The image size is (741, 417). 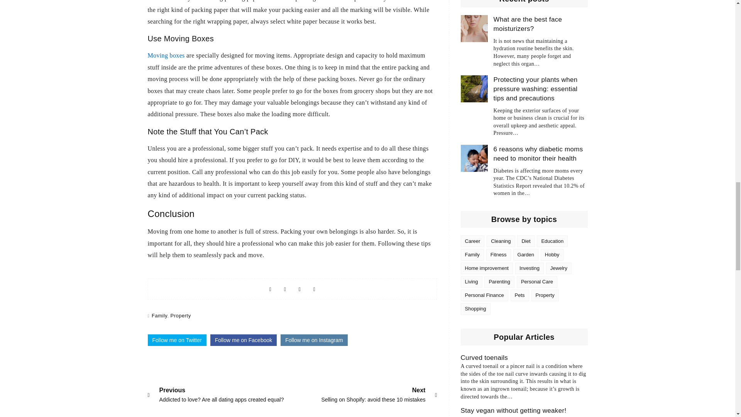 What do you see at coordinates (270, 289) in the screenshot?
I see `Share on Facebook` at bounding box center [270, 289].